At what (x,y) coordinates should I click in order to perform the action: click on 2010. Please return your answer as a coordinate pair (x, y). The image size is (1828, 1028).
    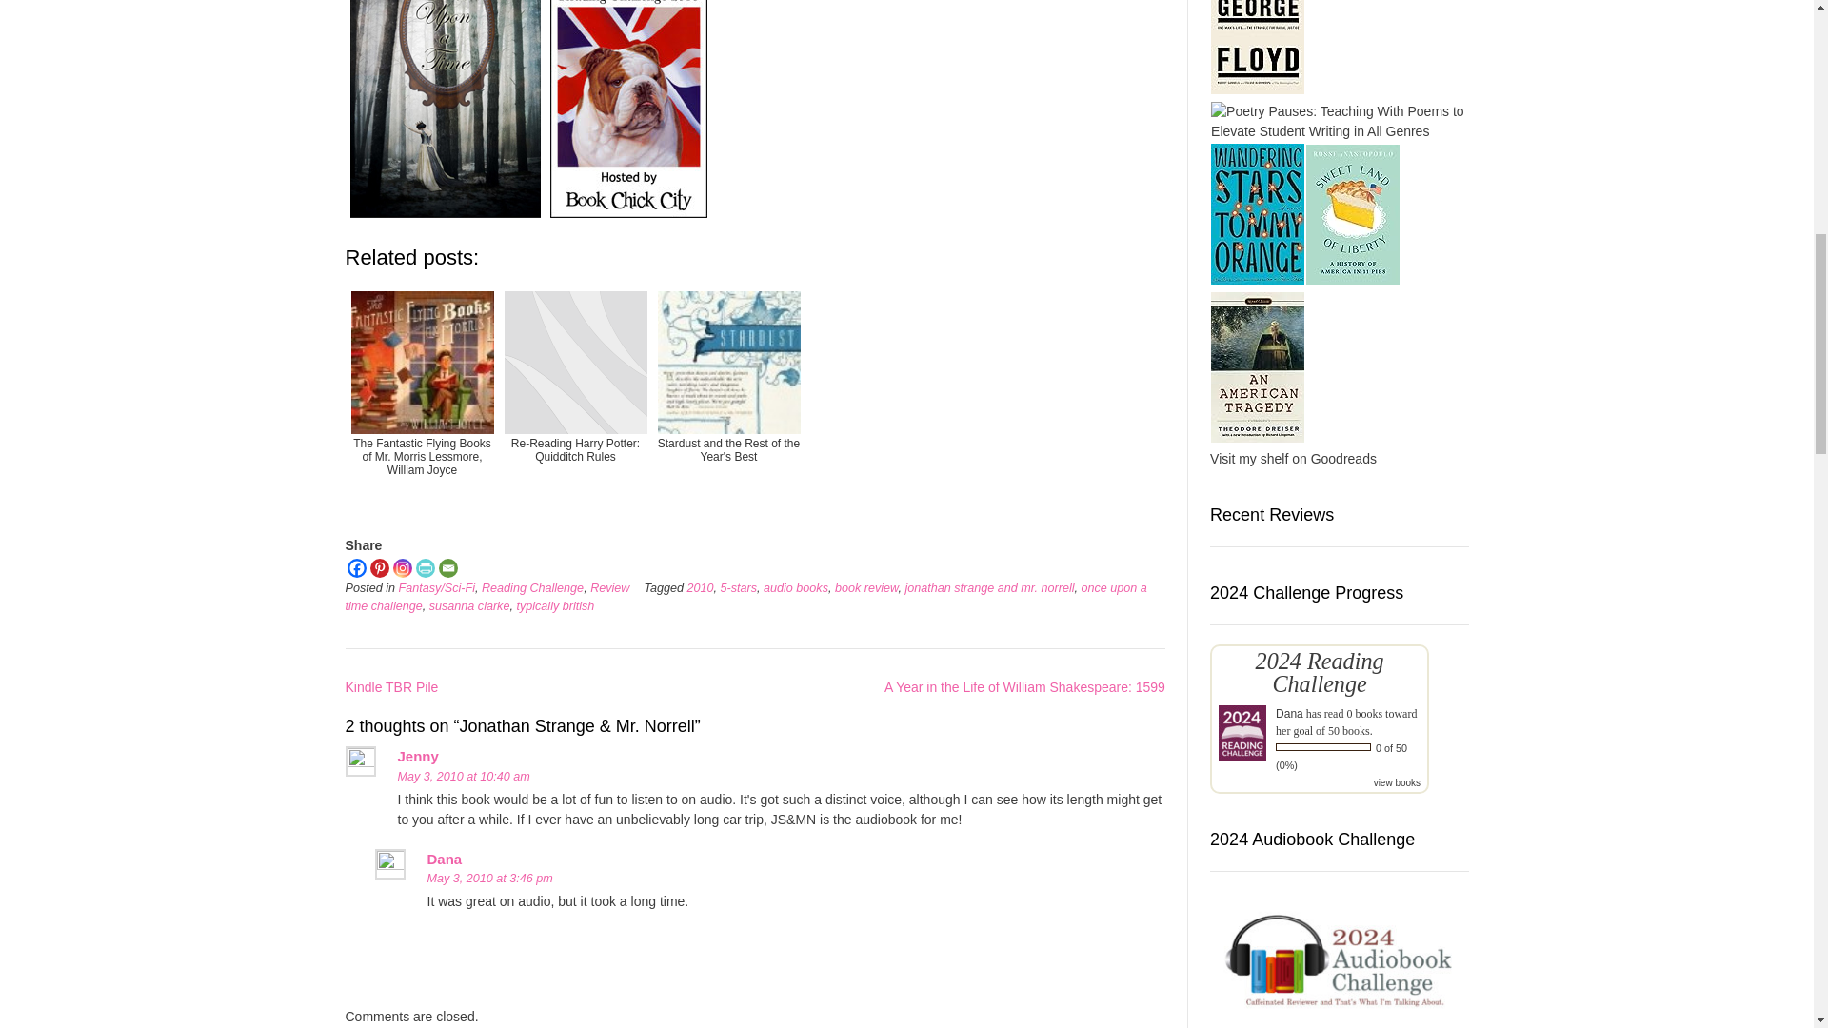
    Looking at the image, I should click on (701, 588).